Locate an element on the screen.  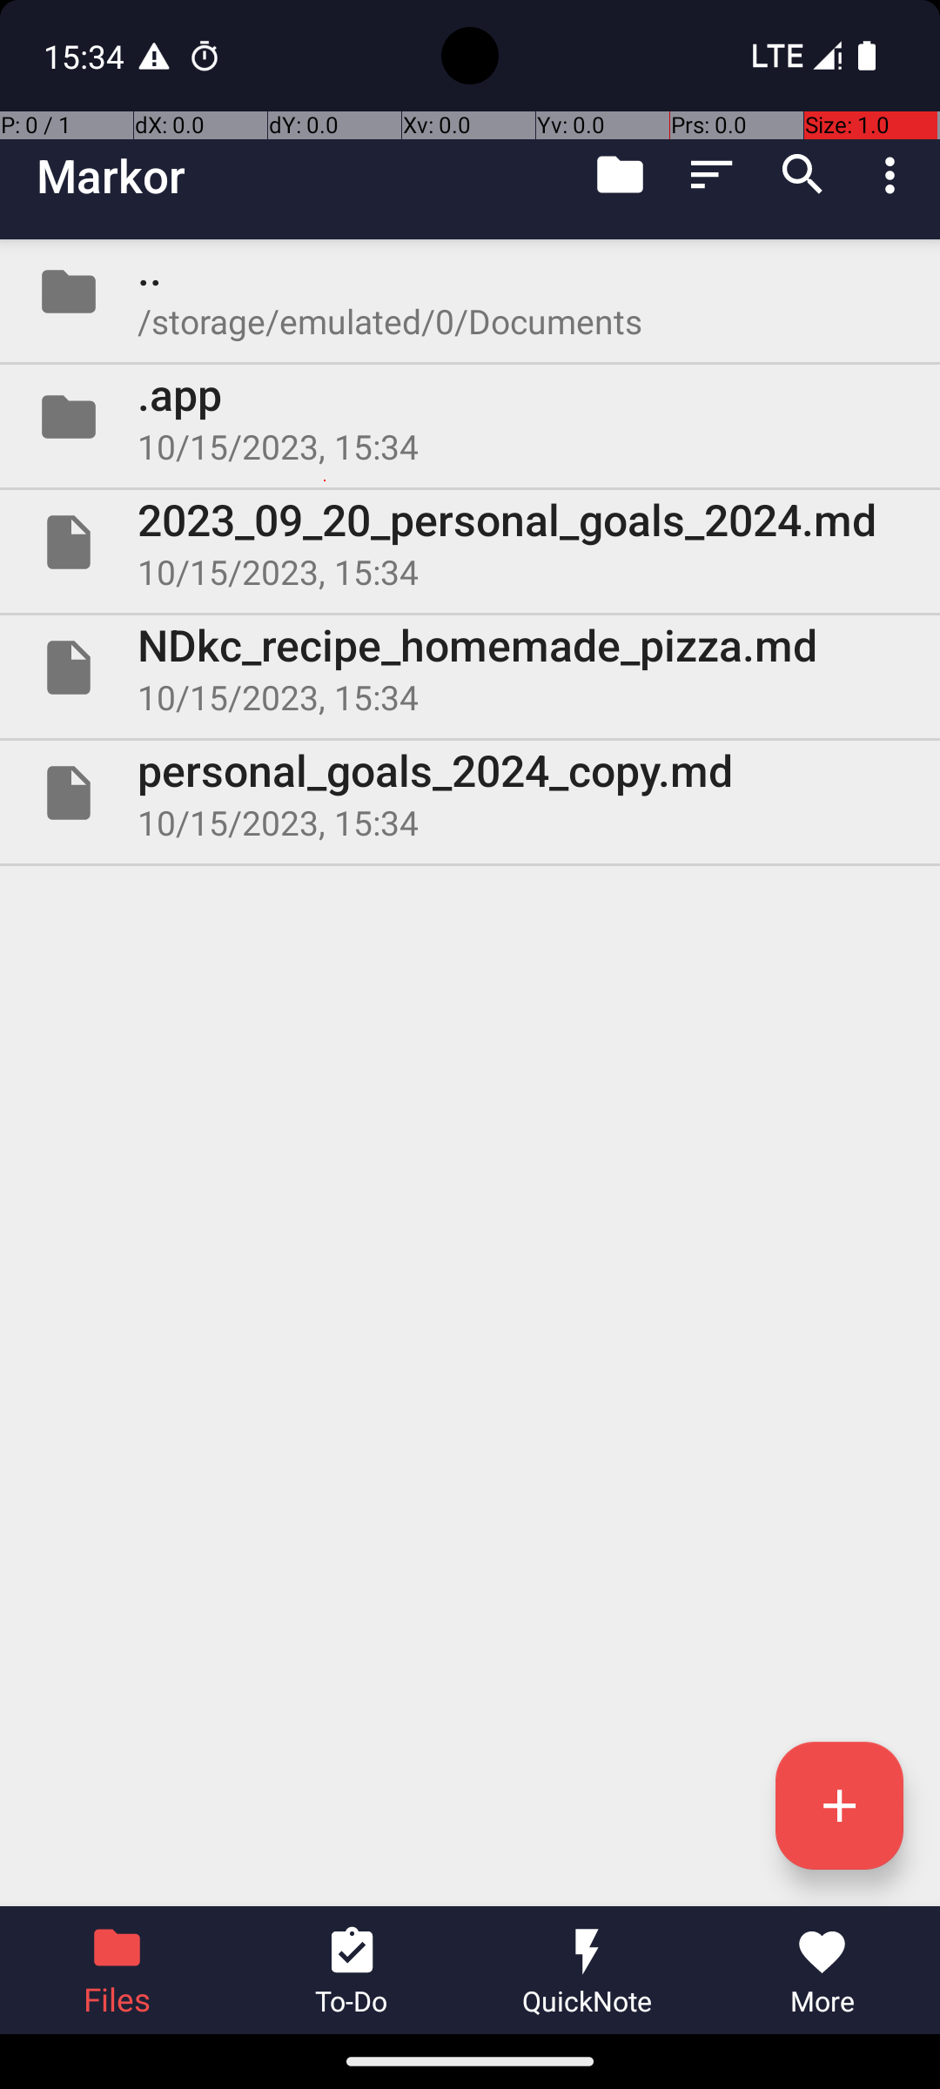
File 2023_09_20_personal_goals_2024.md  is located at coordinates (470, 542).